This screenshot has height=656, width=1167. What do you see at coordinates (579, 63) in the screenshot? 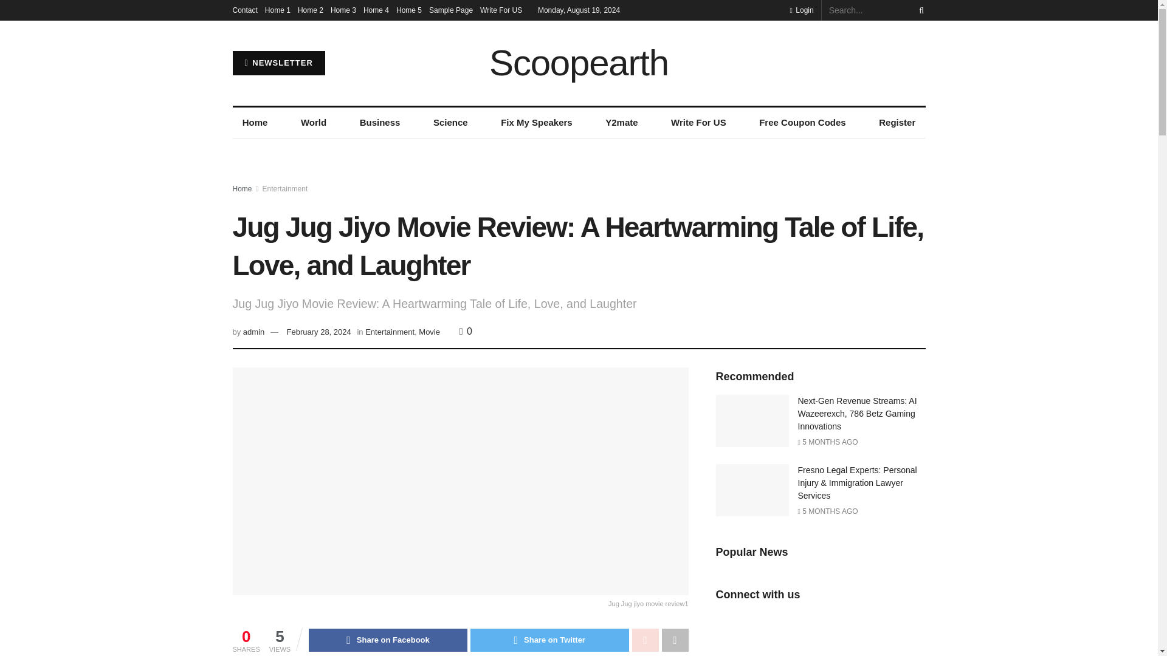
I see `Scoopearth` at bounding box center [579, 63].